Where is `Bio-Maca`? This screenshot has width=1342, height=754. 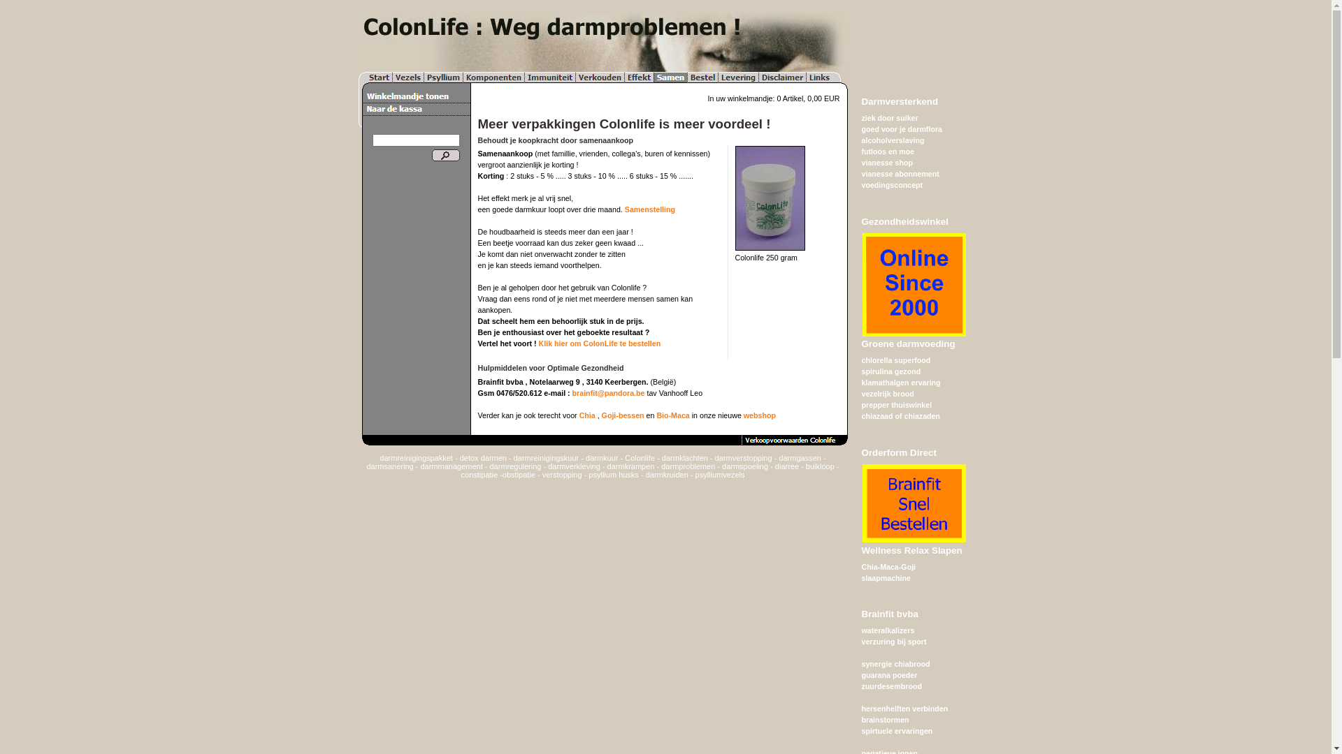
Bio-Maca is located at coordinates (672, 415).